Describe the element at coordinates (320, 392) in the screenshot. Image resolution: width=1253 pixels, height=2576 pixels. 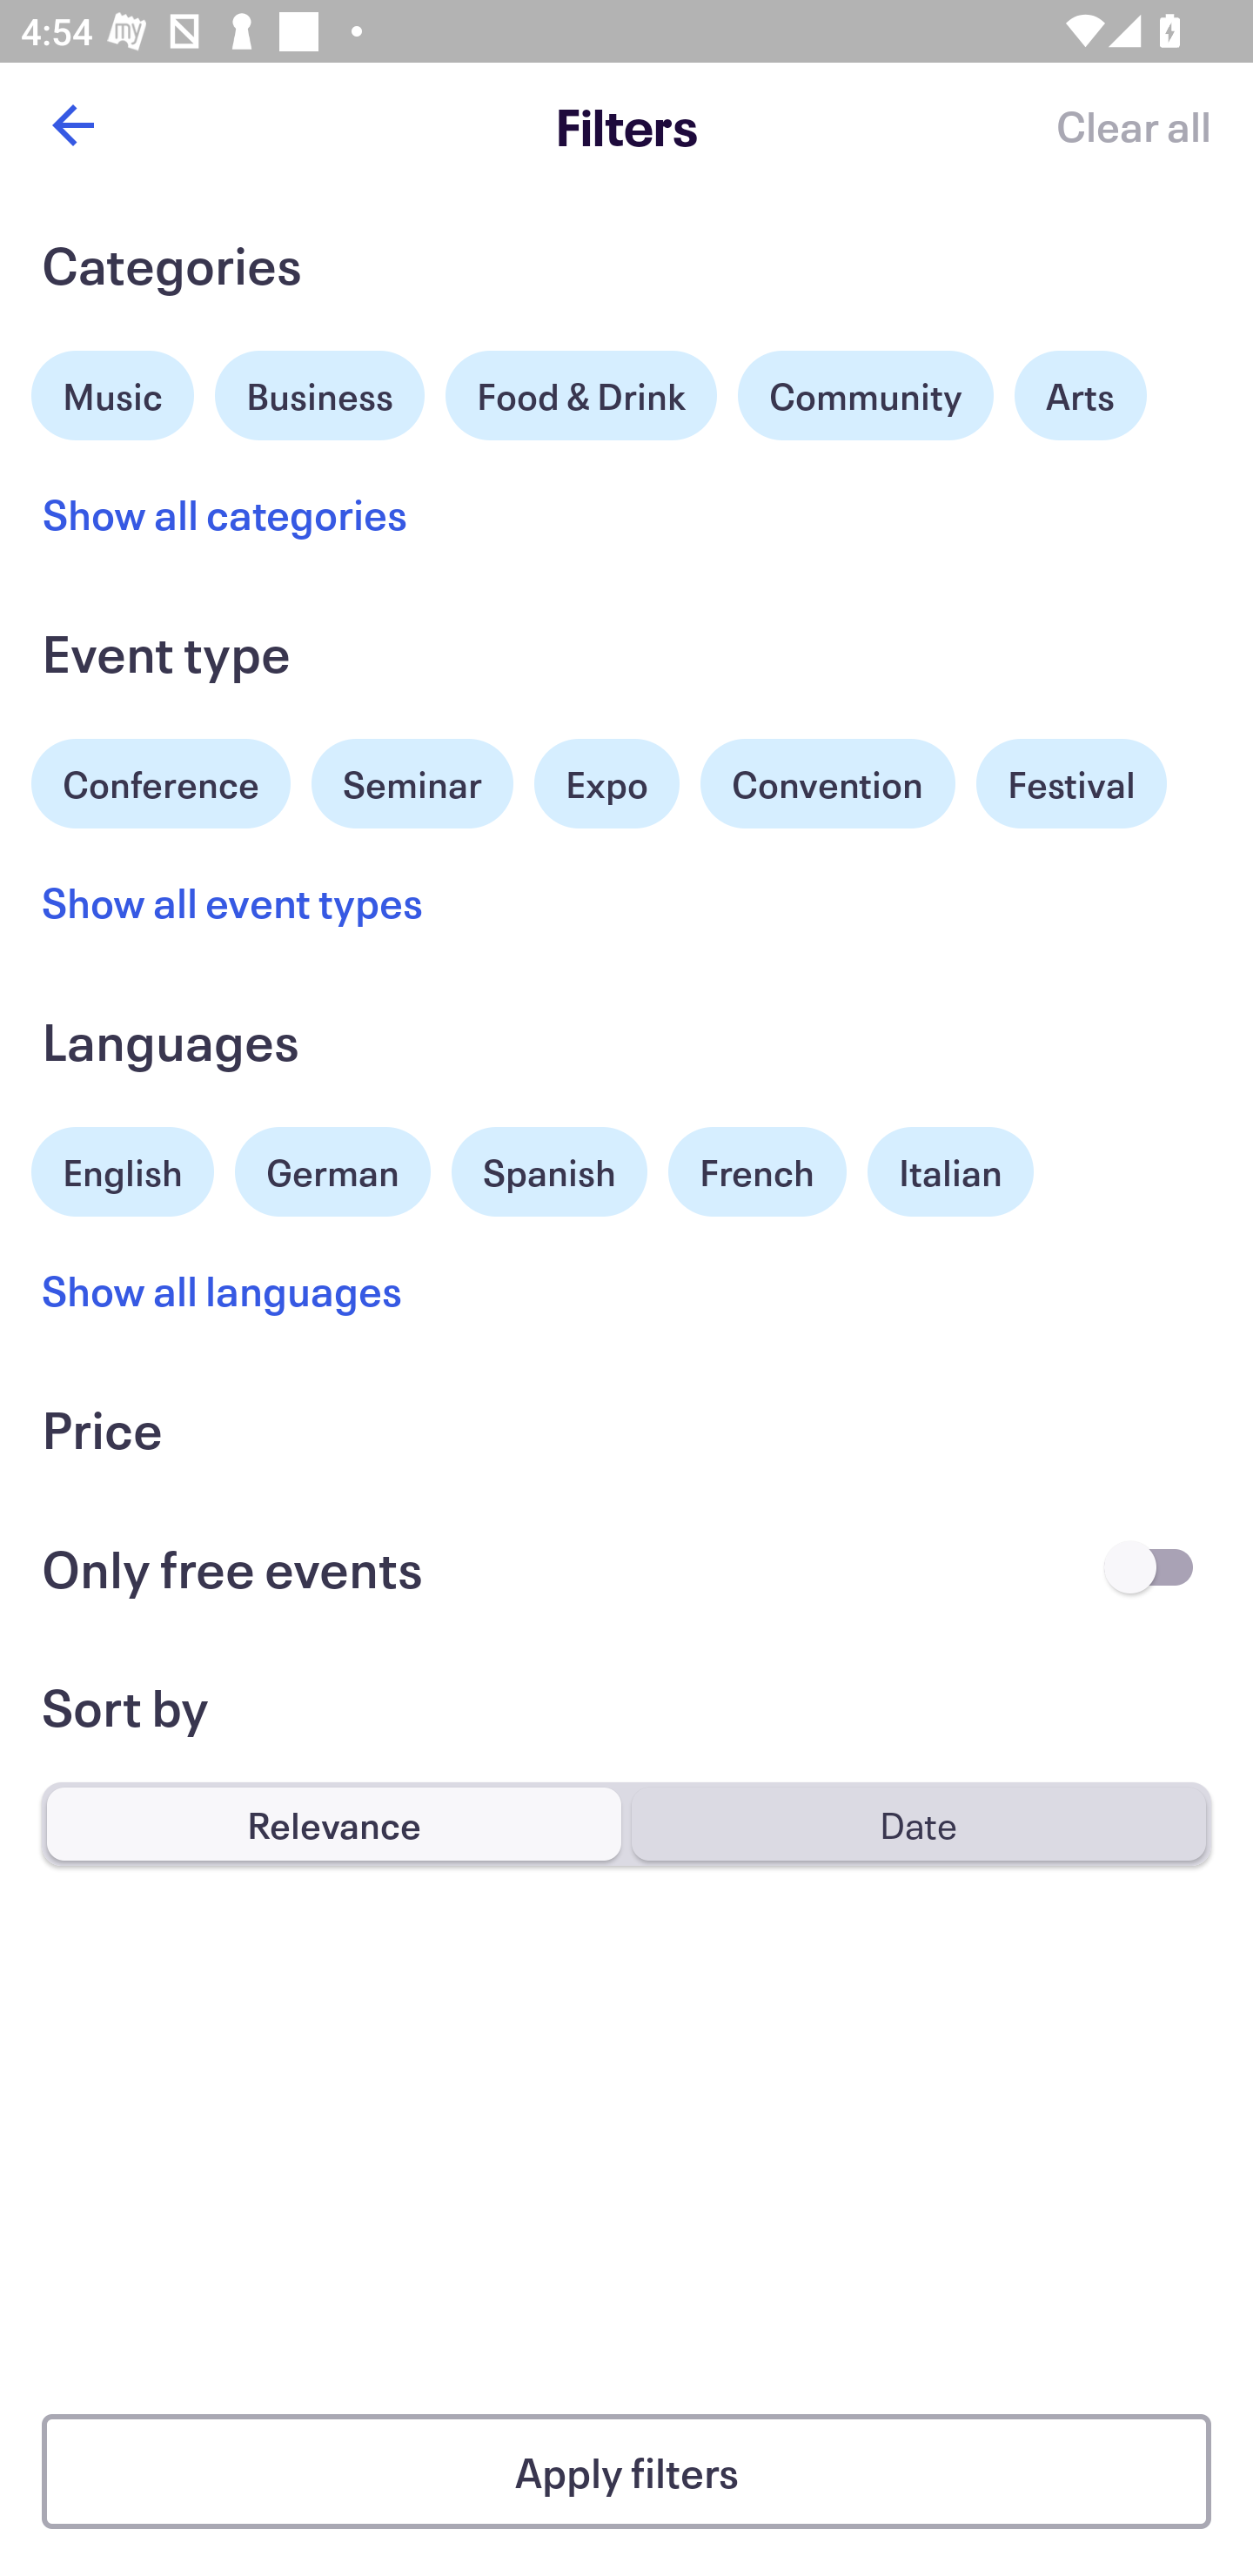
I see `Business` at that location.